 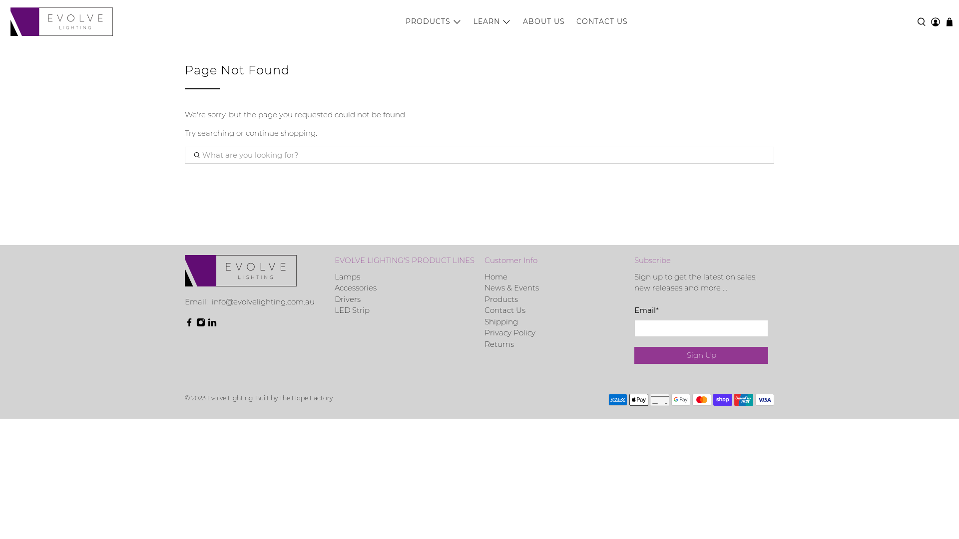 What do you see at coordinates (212, 324) in the screenshot?
I see `Evolve Lighting on LinkedIn` at bounding box center [212, 324].